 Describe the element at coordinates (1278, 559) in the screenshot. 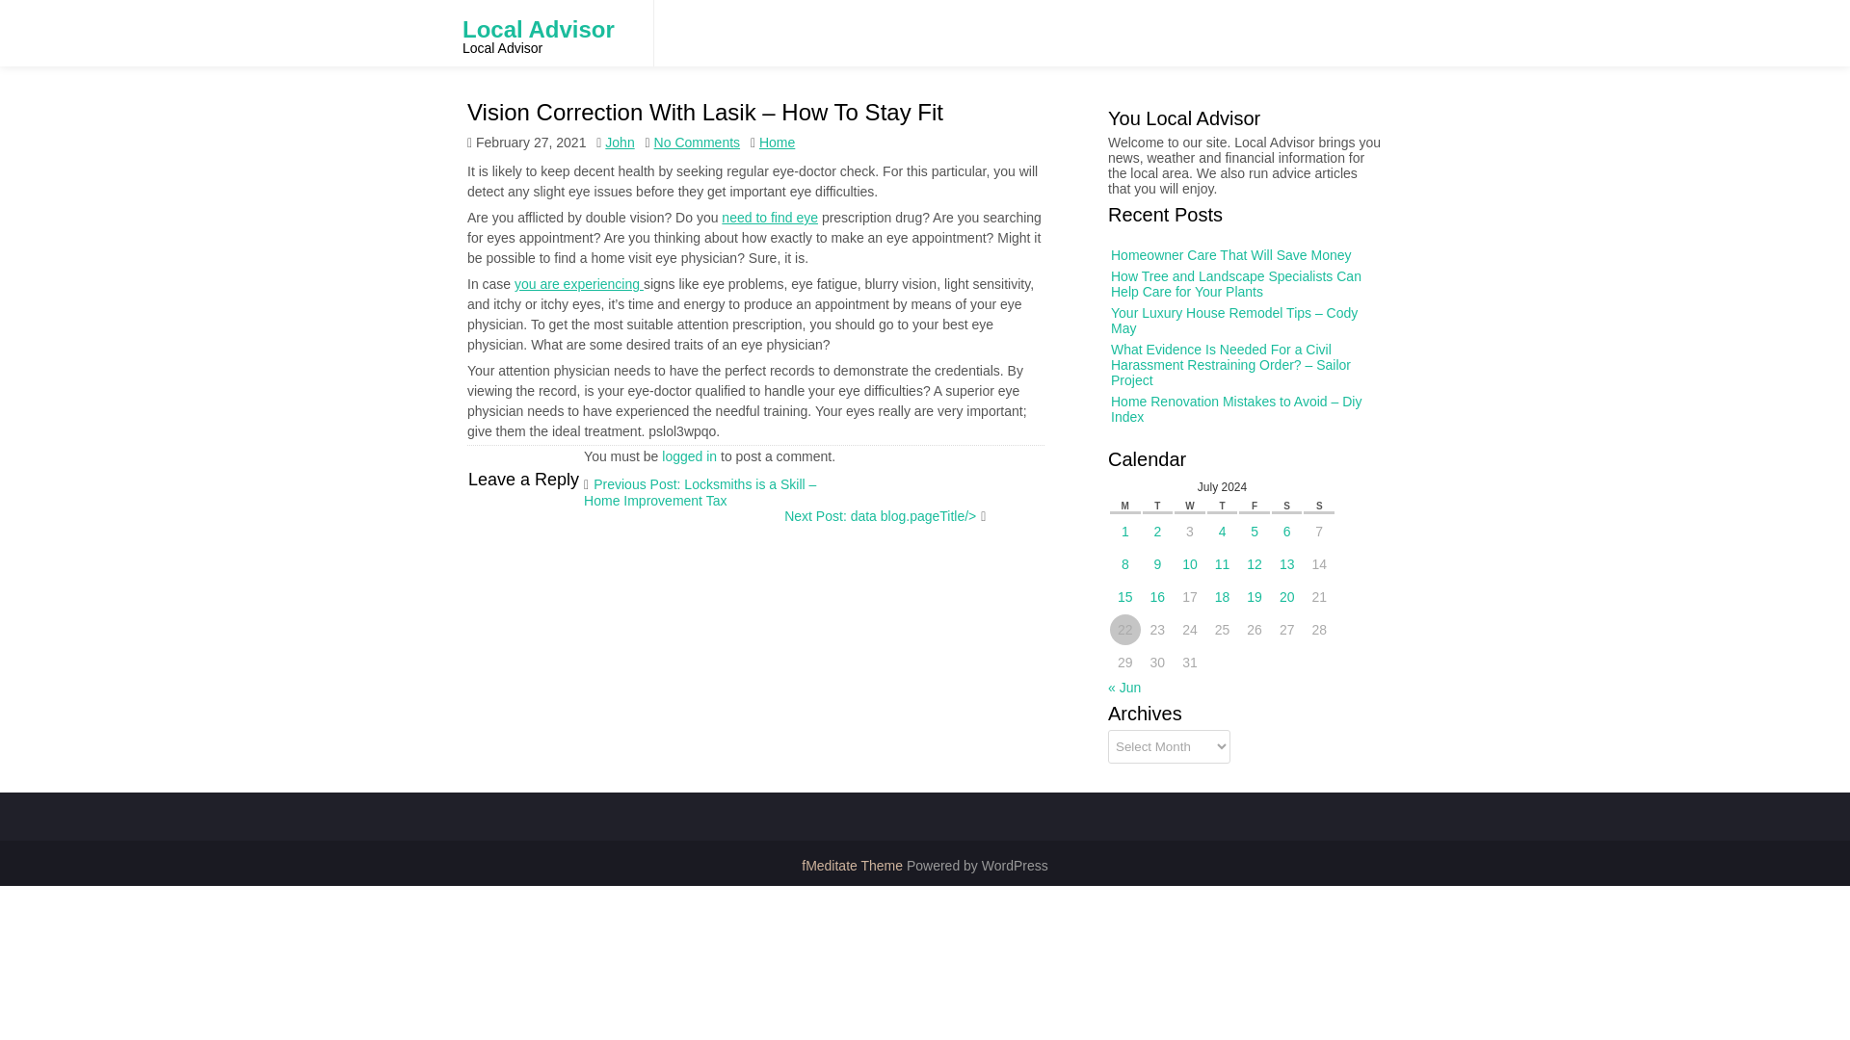

I see `20` at that location.